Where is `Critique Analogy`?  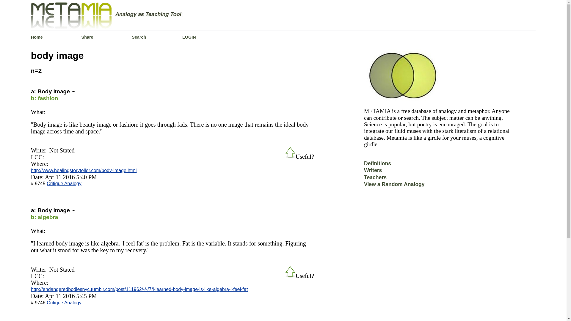
Critique Analogy is located at coordinates (64, 184).